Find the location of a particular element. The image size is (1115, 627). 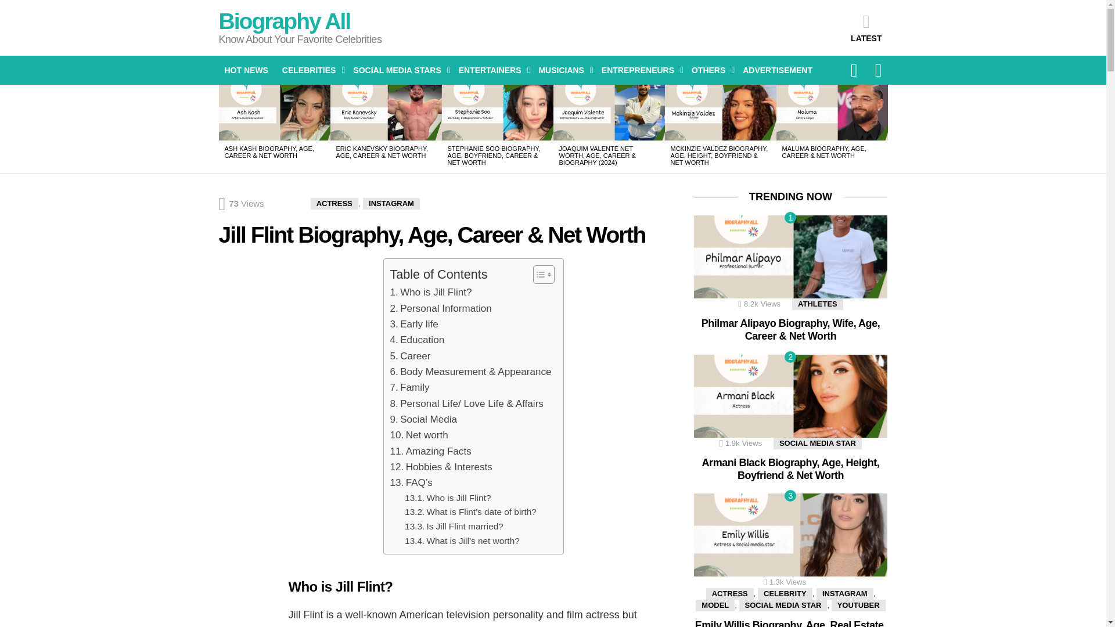

SOCIAL MEDIA STARS is located at coordinates (398, 70).